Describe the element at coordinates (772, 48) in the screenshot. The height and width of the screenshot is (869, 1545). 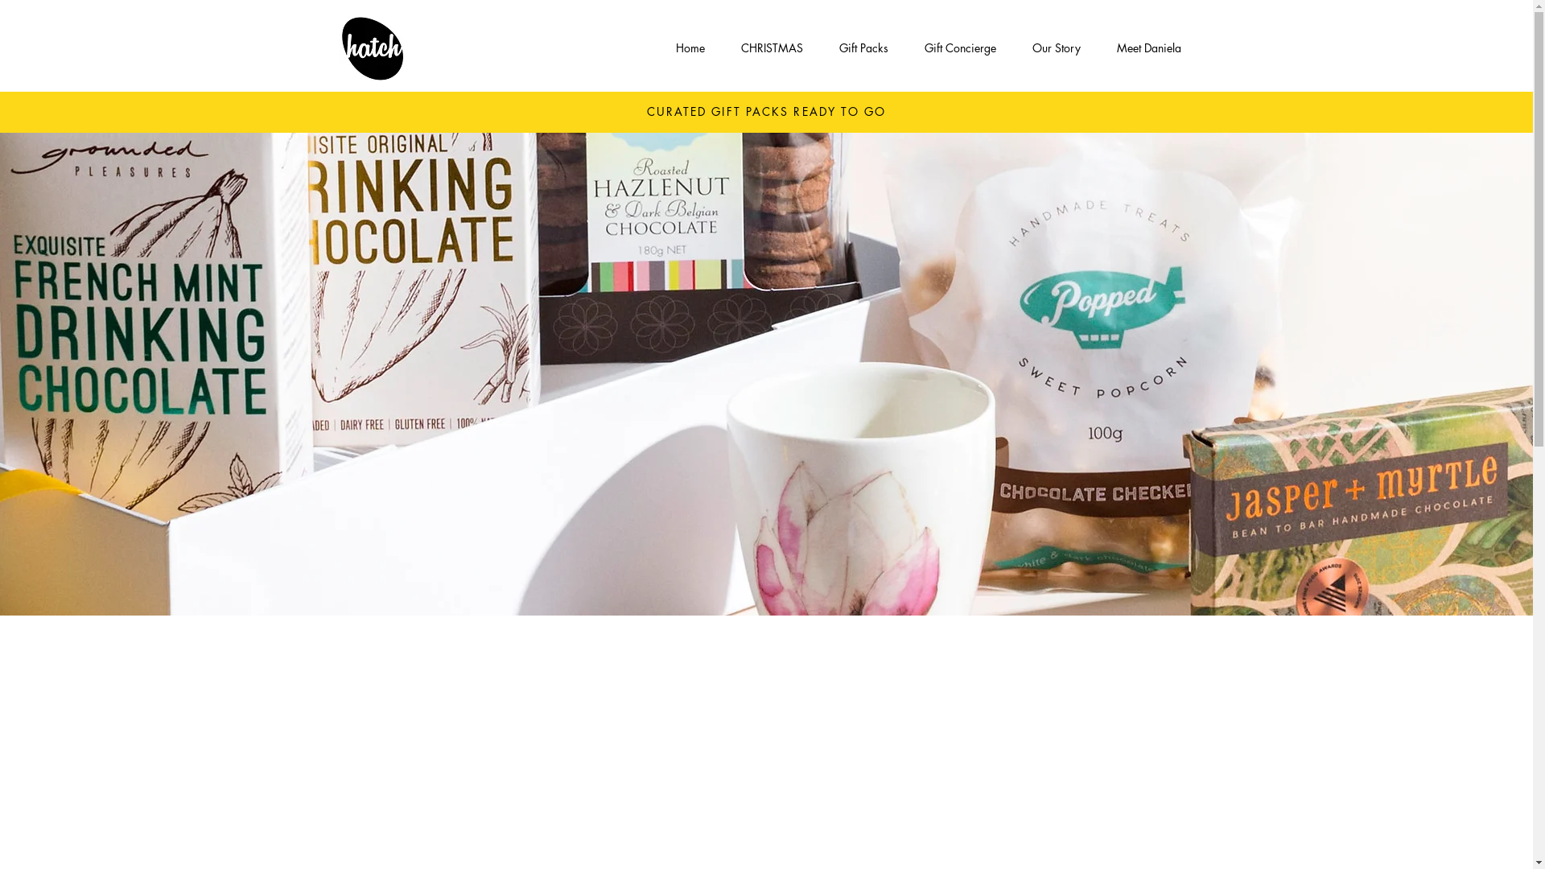
I see `CHRISTMAS` at that location.